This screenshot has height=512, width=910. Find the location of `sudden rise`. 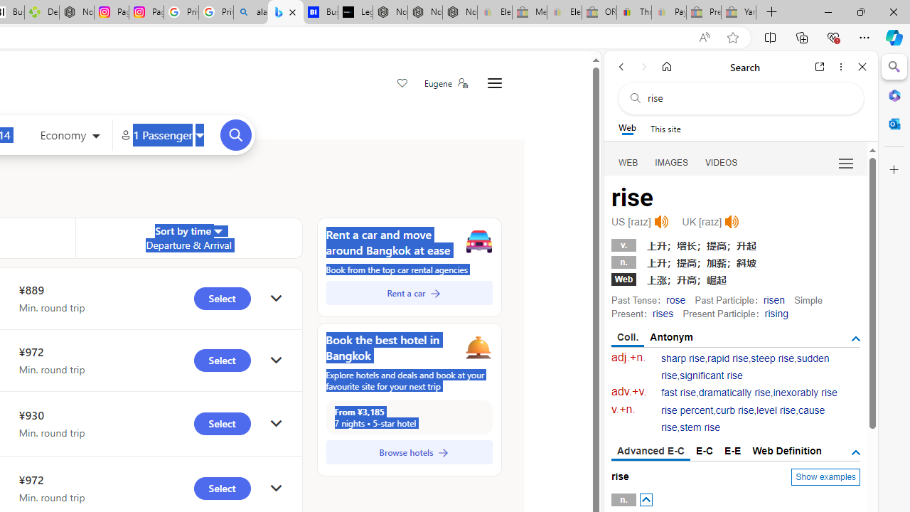

sudden rise is located at coordinates (745, 367).